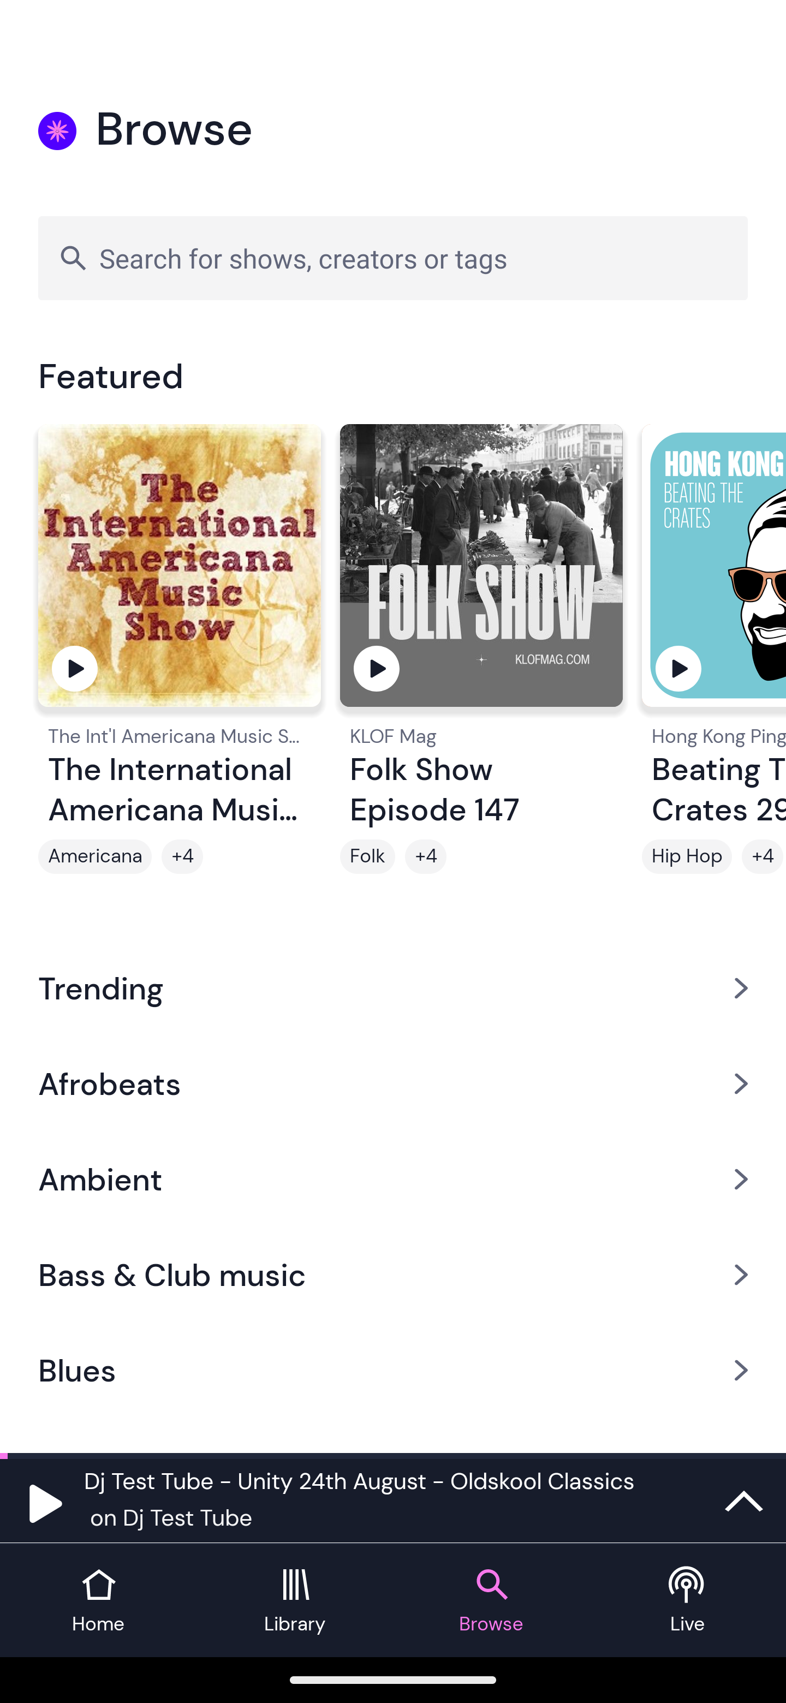 The height and width of the screenshot is (1703, 786). What do you see at coordinates (393, 1083) in the screenshot?
I see `Afrobeats` at bounding box center [393, 1083].